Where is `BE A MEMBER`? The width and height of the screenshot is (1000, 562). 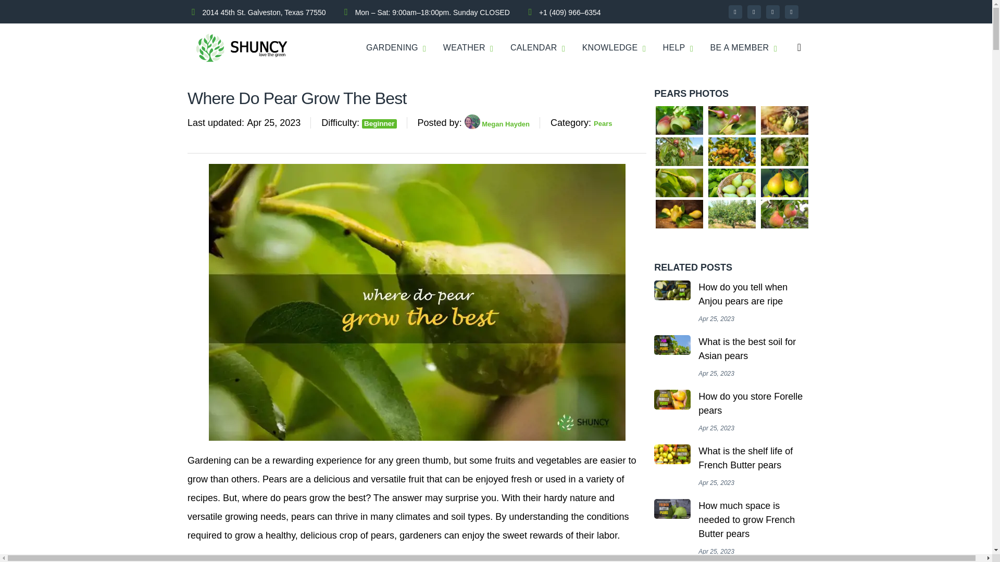 BE A MEMBER is located at coordinates (740, 48).